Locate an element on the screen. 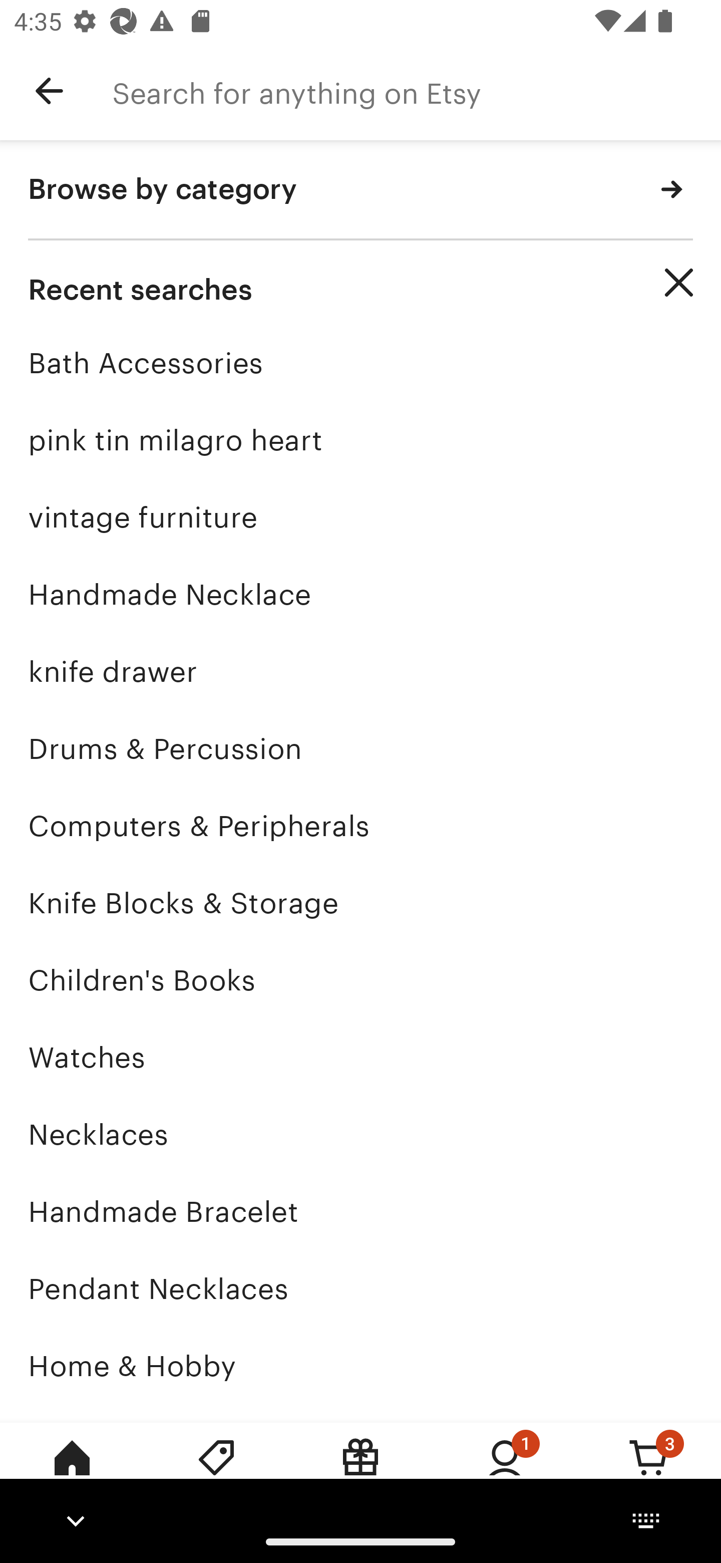  Deals is located at coordinates (216, 1471).